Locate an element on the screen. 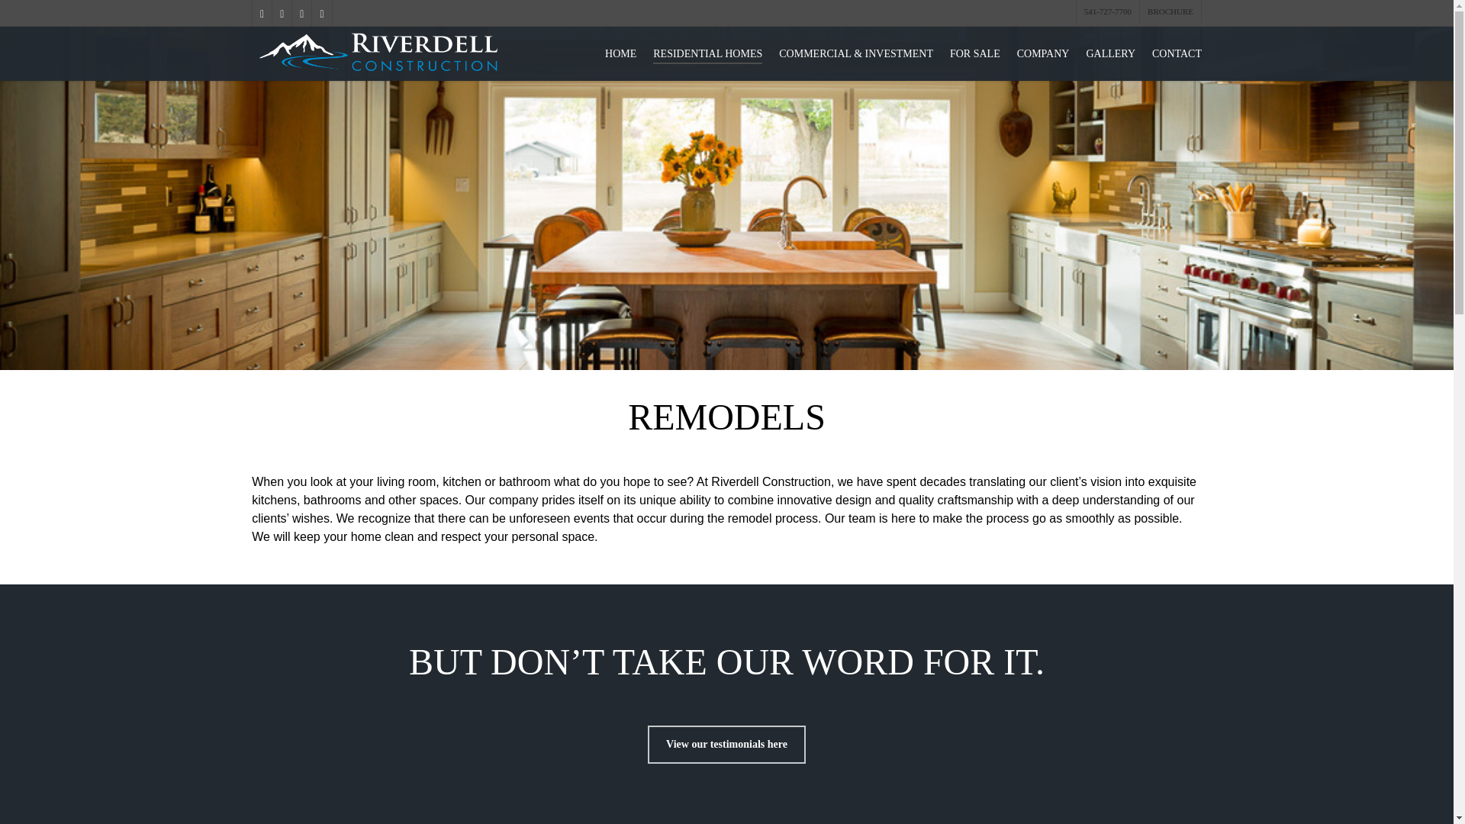 The height and width of the screenshot is (824, 1465). LINKEDIN is located at coordinates (301, 14).